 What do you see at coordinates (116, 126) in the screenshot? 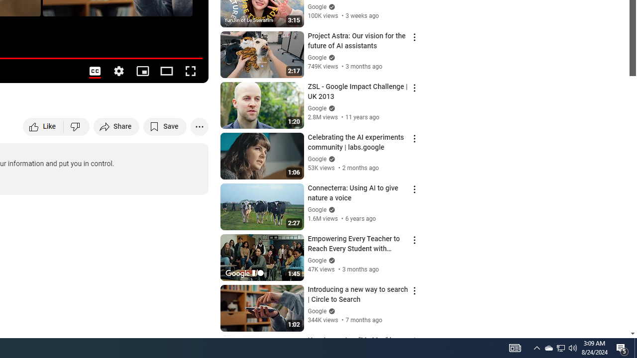
I see `Share` at bounding box center [116, 126].